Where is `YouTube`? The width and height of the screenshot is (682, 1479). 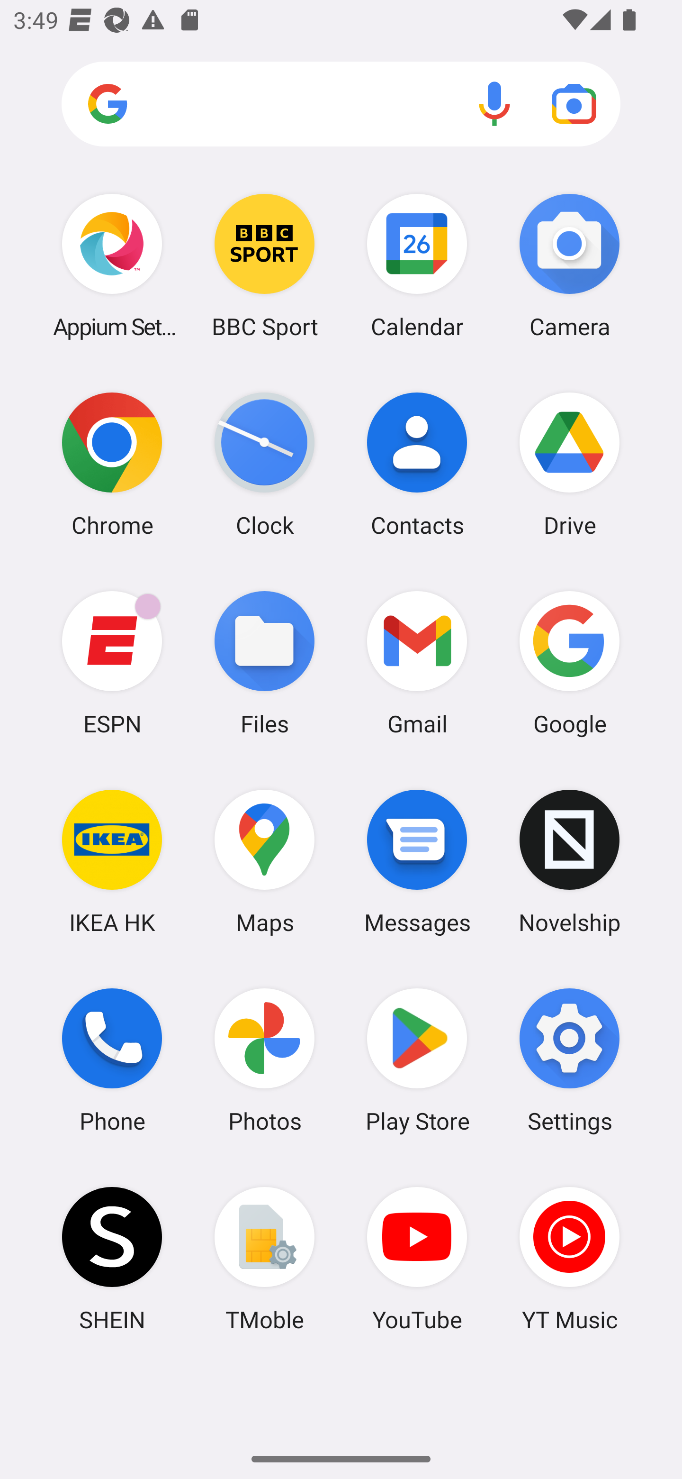
YouTube is located at coordinates (417, 1259).